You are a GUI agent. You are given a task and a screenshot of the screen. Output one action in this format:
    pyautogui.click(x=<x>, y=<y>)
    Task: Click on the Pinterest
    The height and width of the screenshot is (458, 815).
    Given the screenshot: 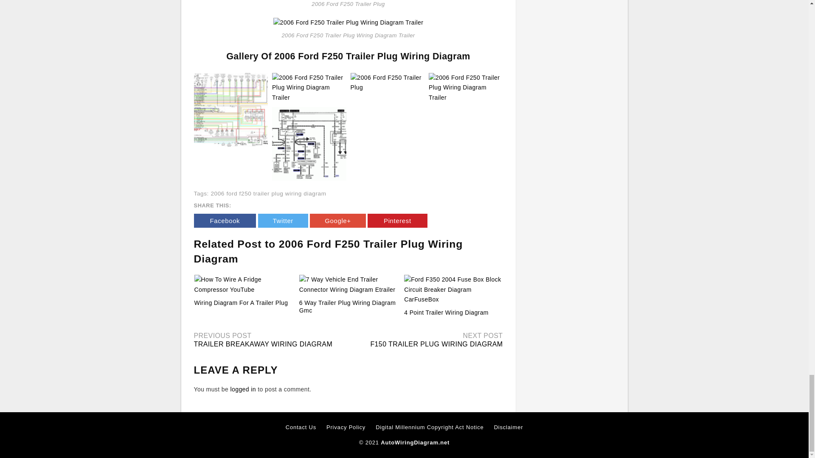 What is the action you would take?
    pyautogui.click(x=397, y=221)
    